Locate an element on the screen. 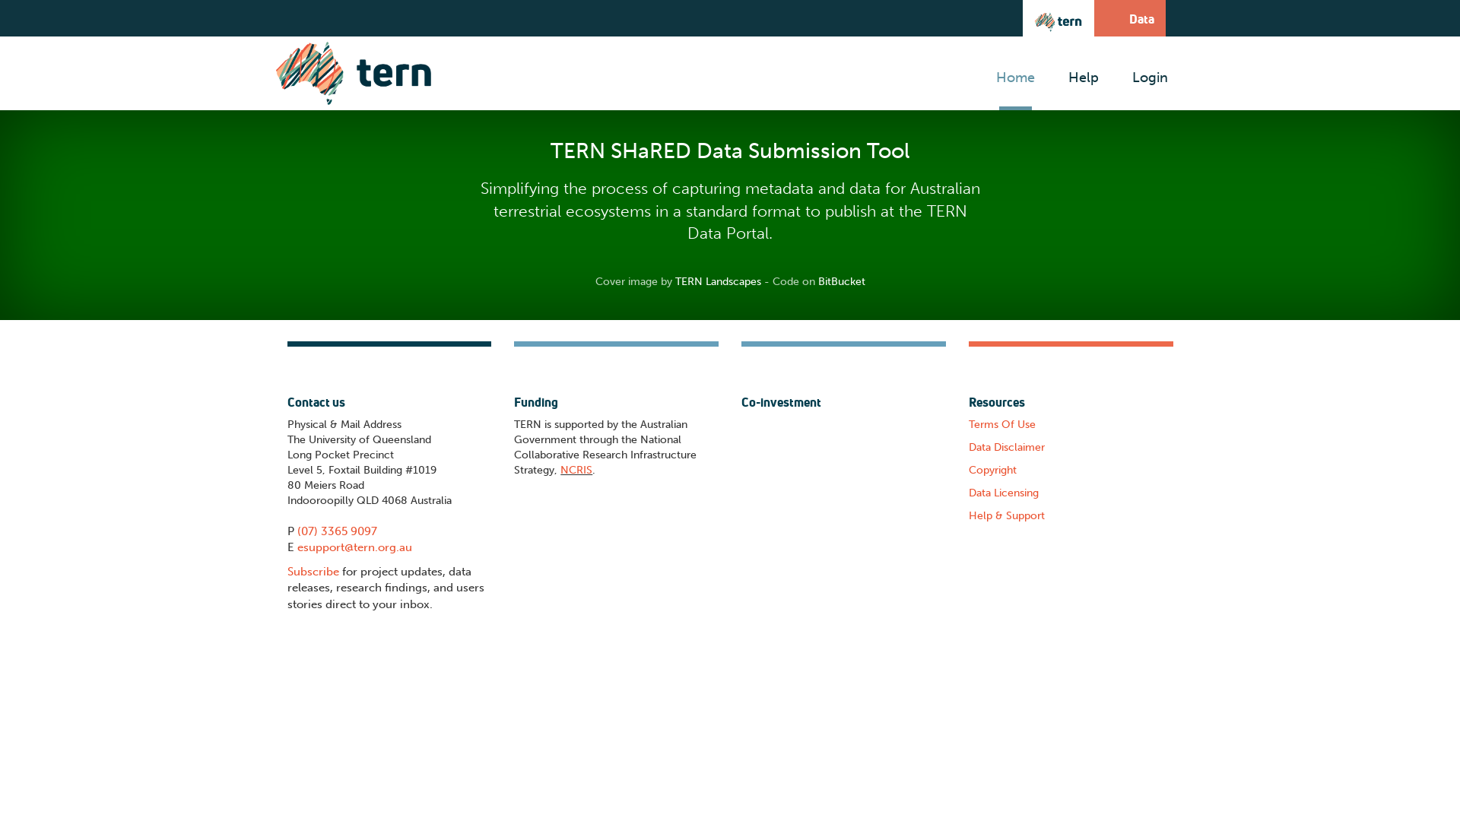  Terms Of Use is located at coordinates (1002, 424).